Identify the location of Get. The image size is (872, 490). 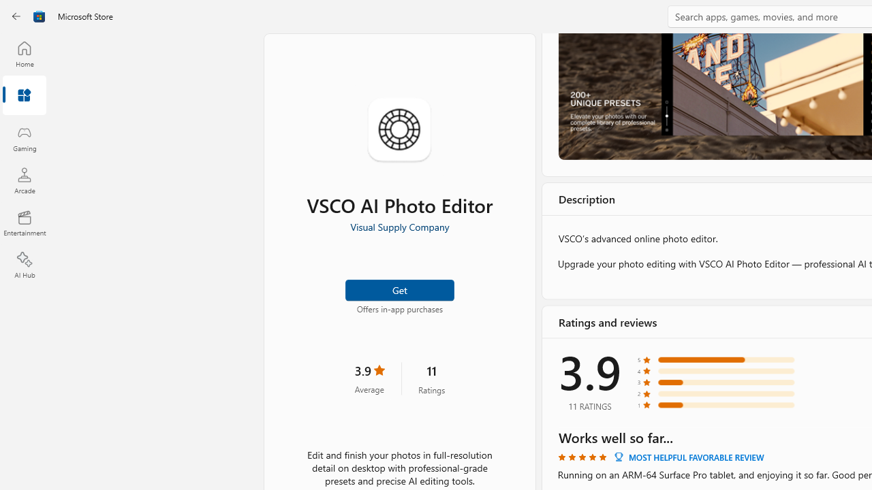
(399, 289).